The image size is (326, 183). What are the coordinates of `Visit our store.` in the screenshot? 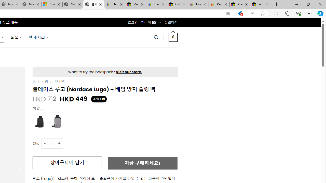 It's located at (129, 72).